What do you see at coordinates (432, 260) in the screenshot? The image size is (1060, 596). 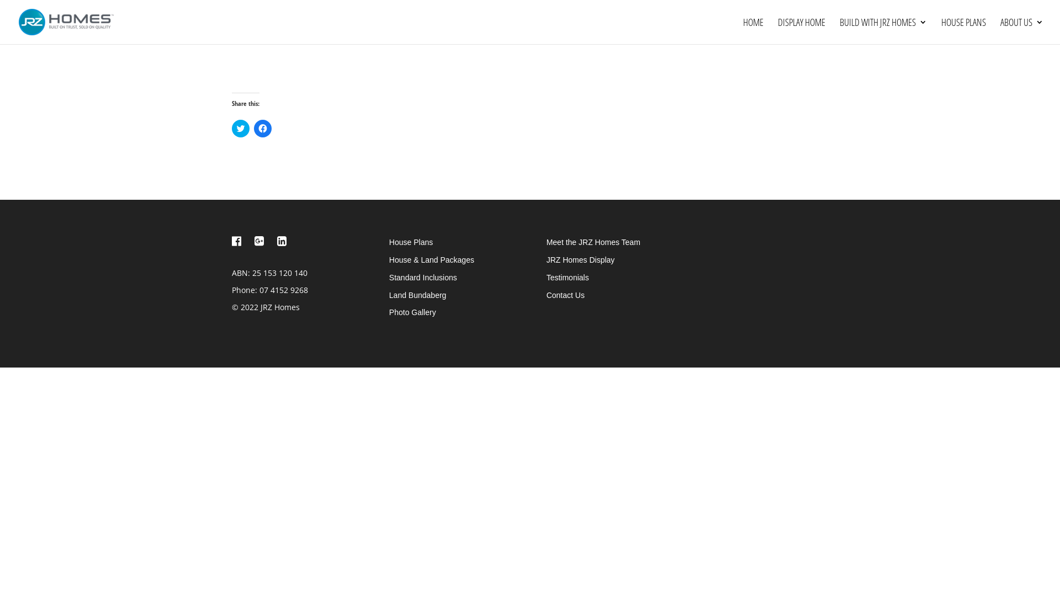 I see `House & Land Packages` at bounding box center [432, 260].